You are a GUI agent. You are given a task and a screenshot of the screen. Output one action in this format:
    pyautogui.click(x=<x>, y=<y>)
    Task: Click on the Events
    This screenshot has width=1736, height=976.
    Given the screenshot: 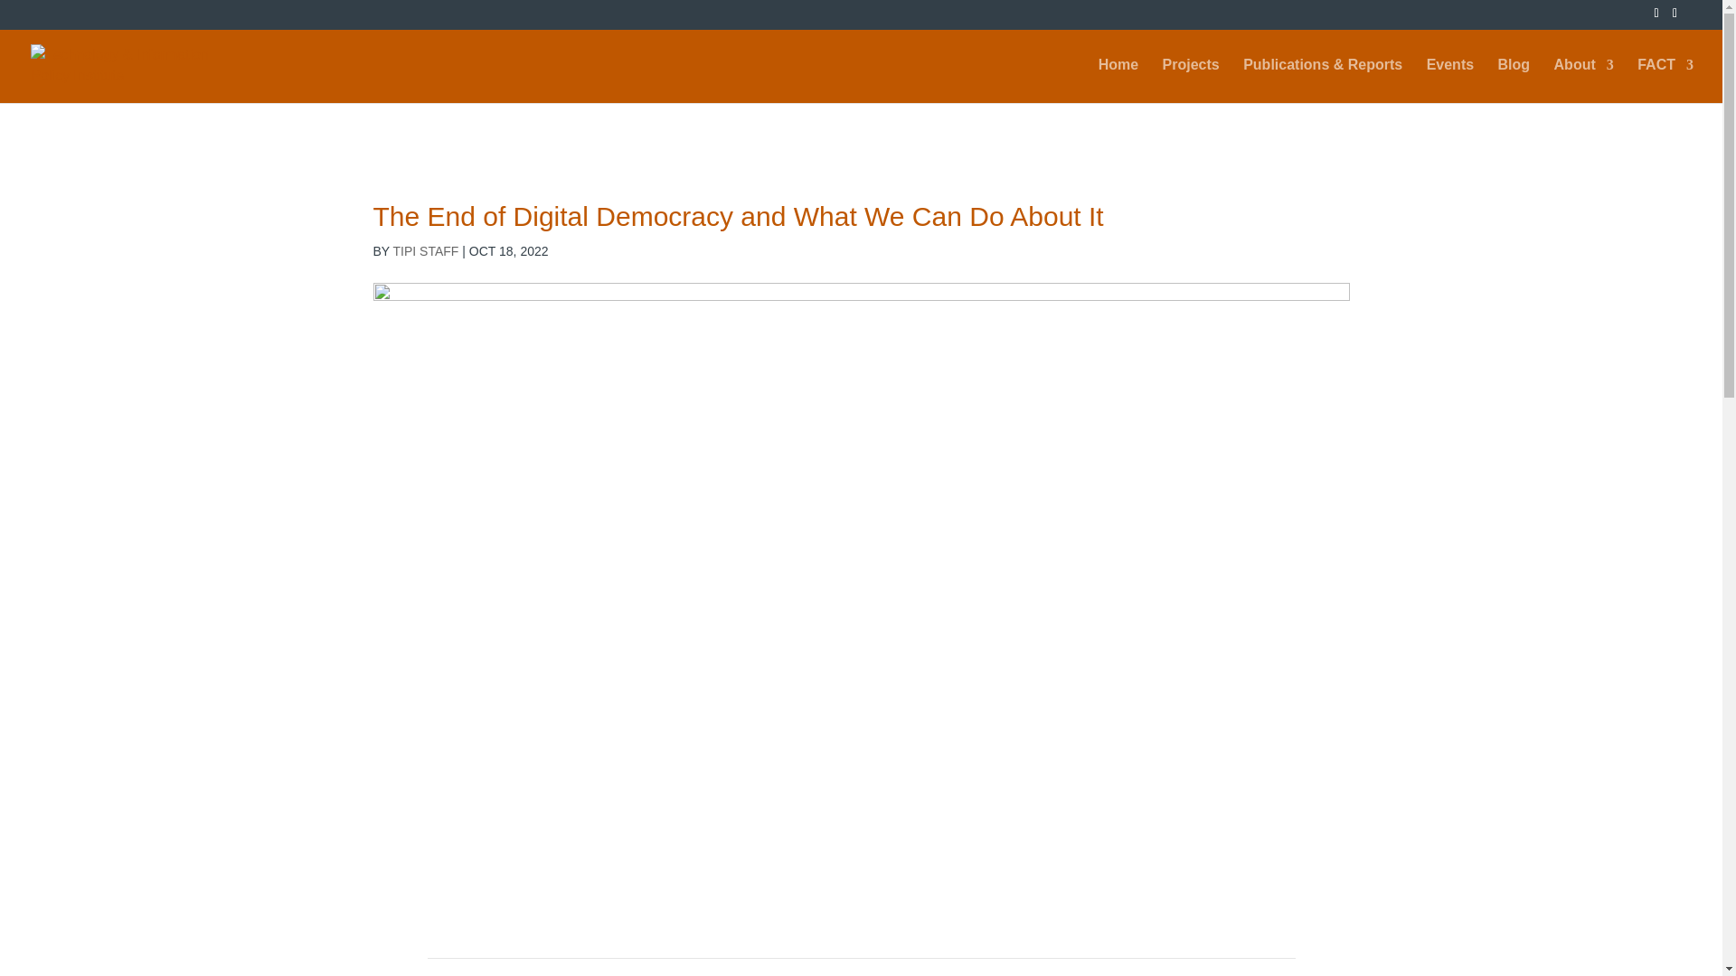 What is the action you would take?
    pyautogui.click(x=1450, y=80)
    